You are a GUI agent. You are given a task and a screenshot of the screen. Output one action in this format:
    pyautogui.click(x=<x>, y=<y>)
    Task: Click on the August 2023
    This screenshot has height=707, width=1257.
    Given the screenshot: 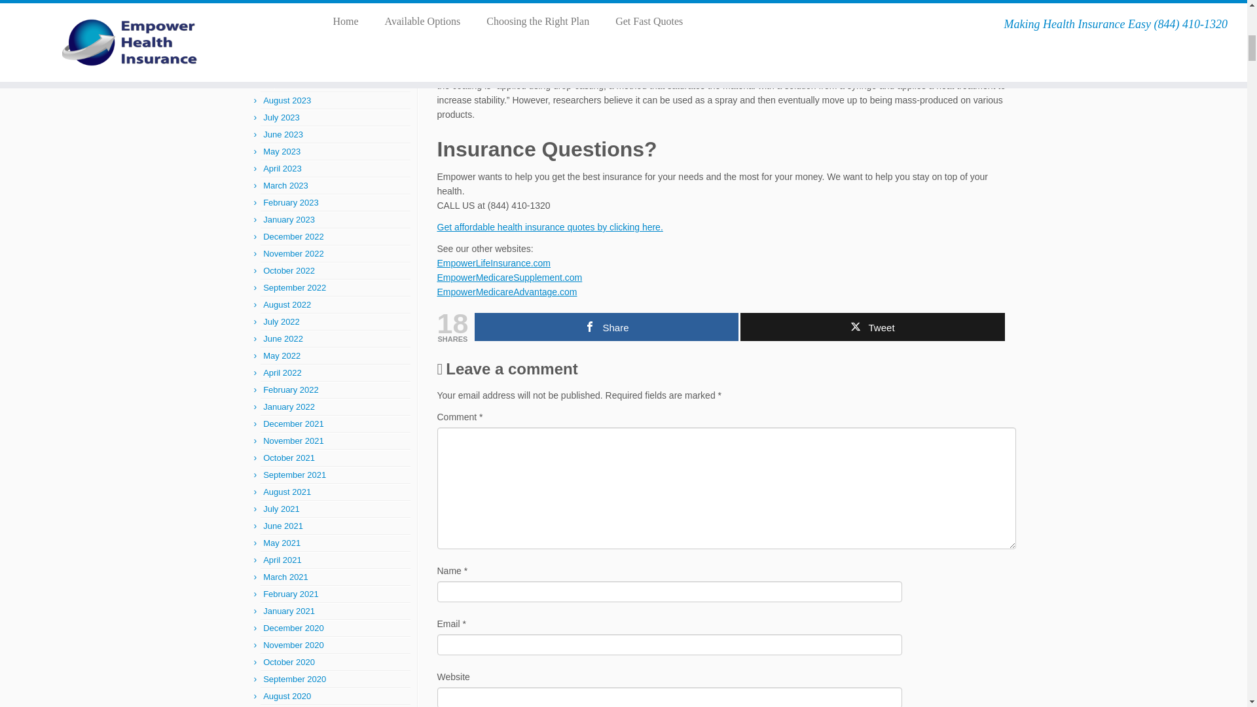 What is the action you would take?
    pyautogui.click(x=287, y=100)
    